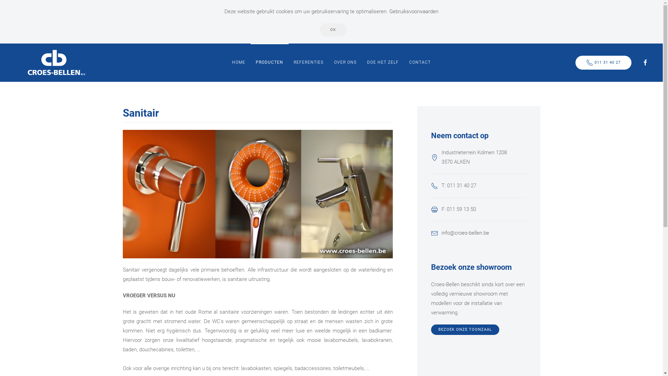 The height and width of the screenshot is (376, 668). Describe the element at coordinates (603, 63) in the screenshot. I see `011 31 40 27` at that location.